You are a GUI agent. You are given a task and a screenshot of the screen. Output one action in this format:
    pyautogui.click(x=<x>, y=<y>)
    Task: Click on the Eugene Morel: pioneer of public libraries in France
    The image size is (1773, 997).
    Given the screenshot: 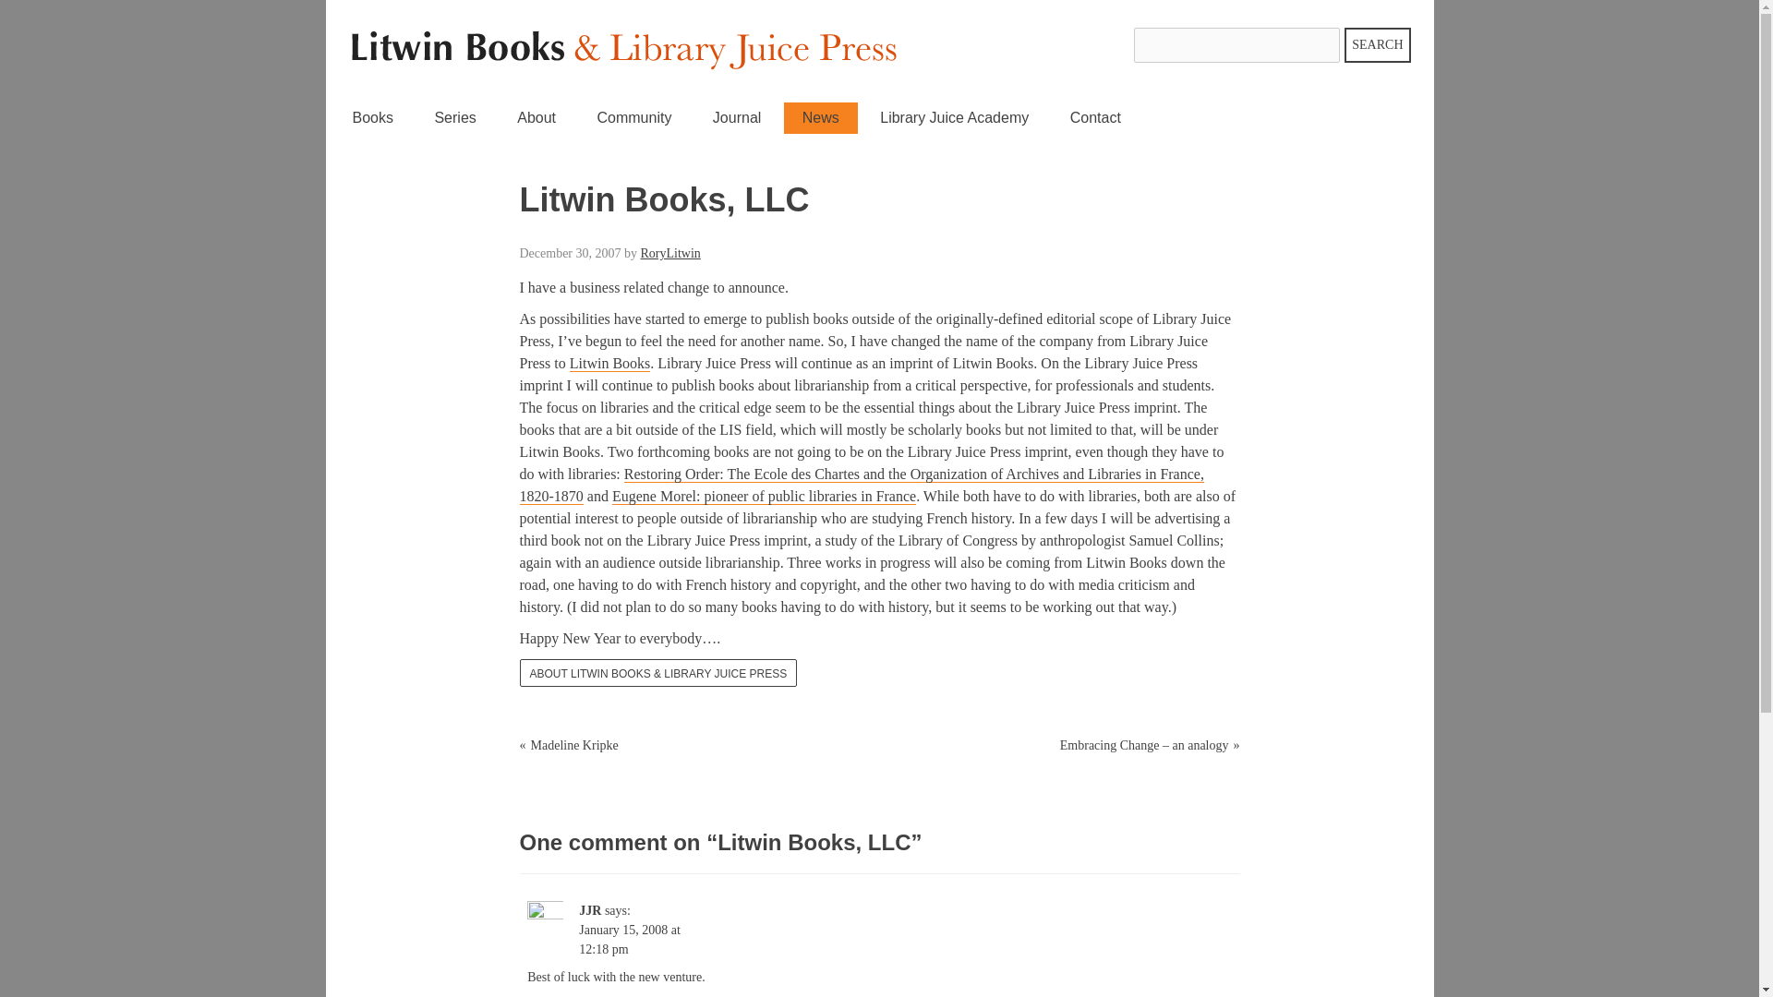 What is the action you would take?
    pyautogui.click(x=764, y=497)
    